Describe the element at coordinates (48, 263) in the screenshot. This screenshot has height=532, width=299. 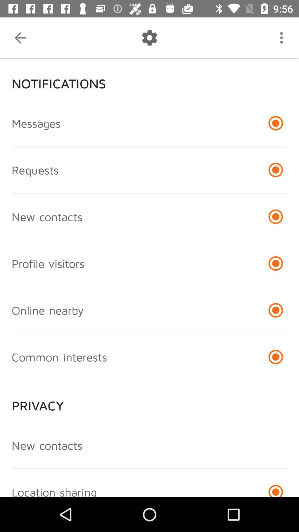
I see `launch profile visitors` at that location.